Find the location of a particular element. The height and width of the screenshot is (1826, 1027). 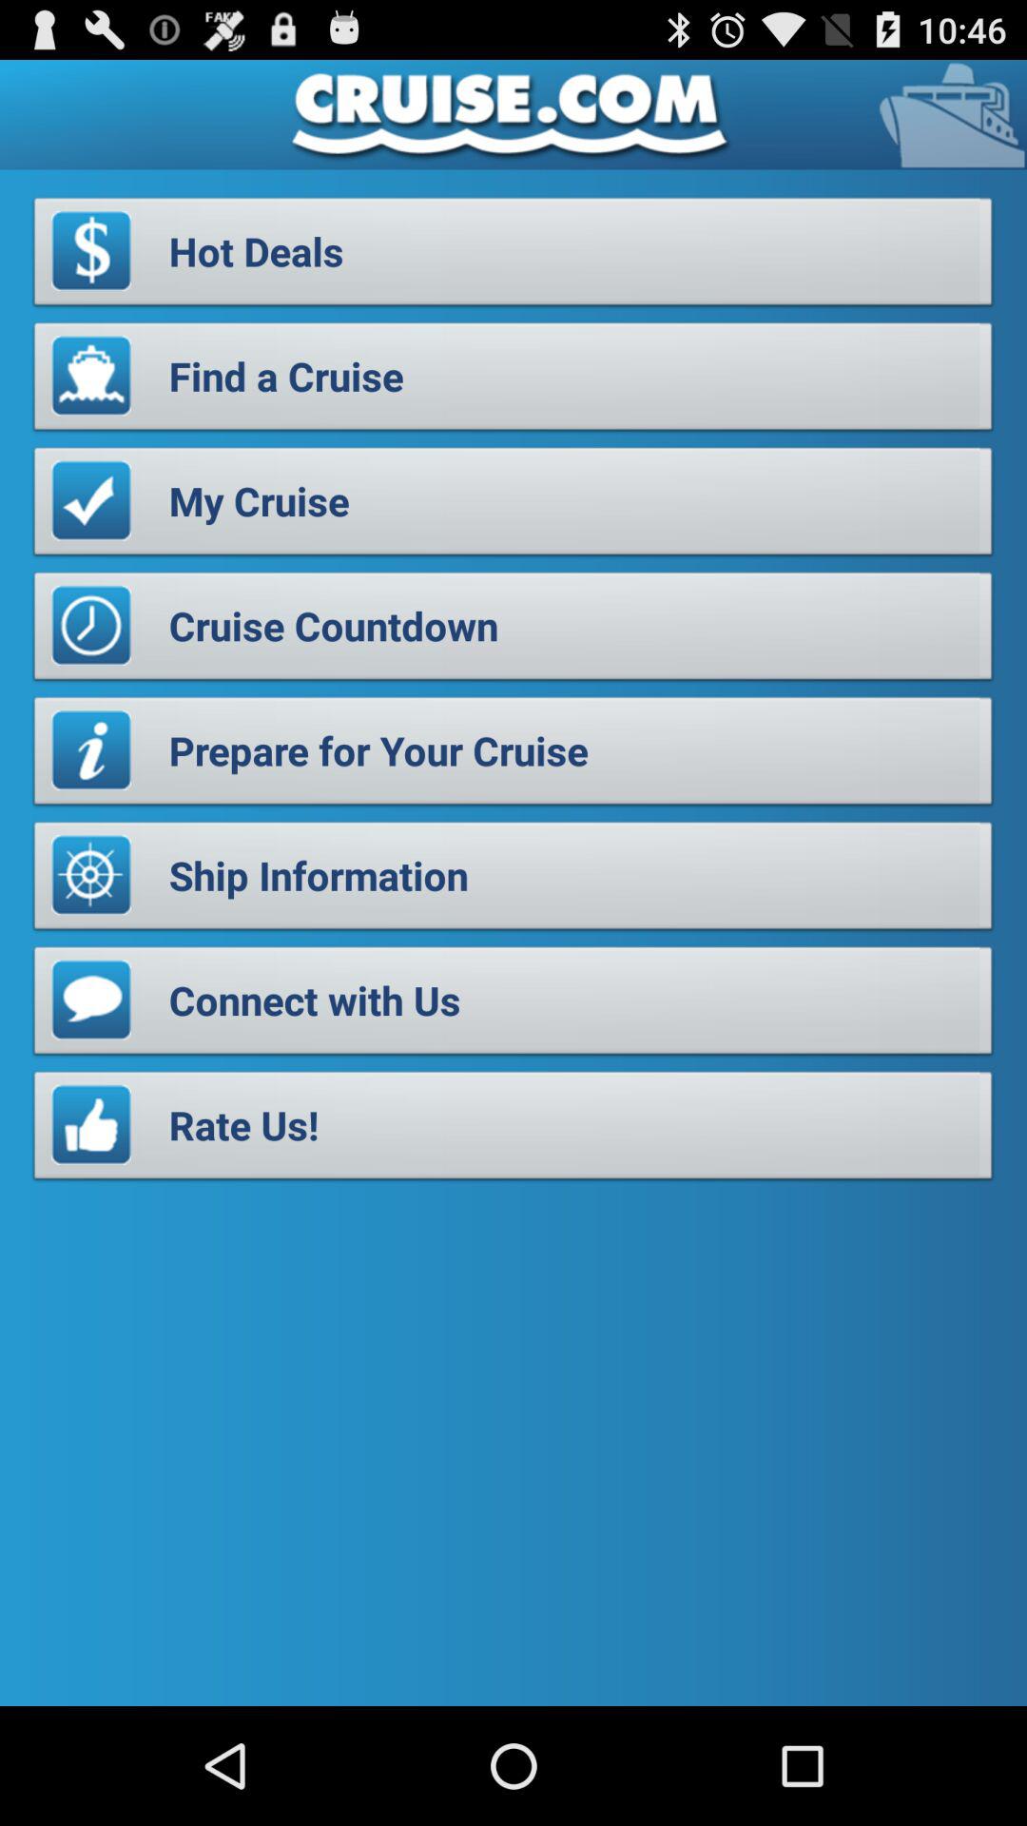

tap my cruise is located at coordinates (513, 506).